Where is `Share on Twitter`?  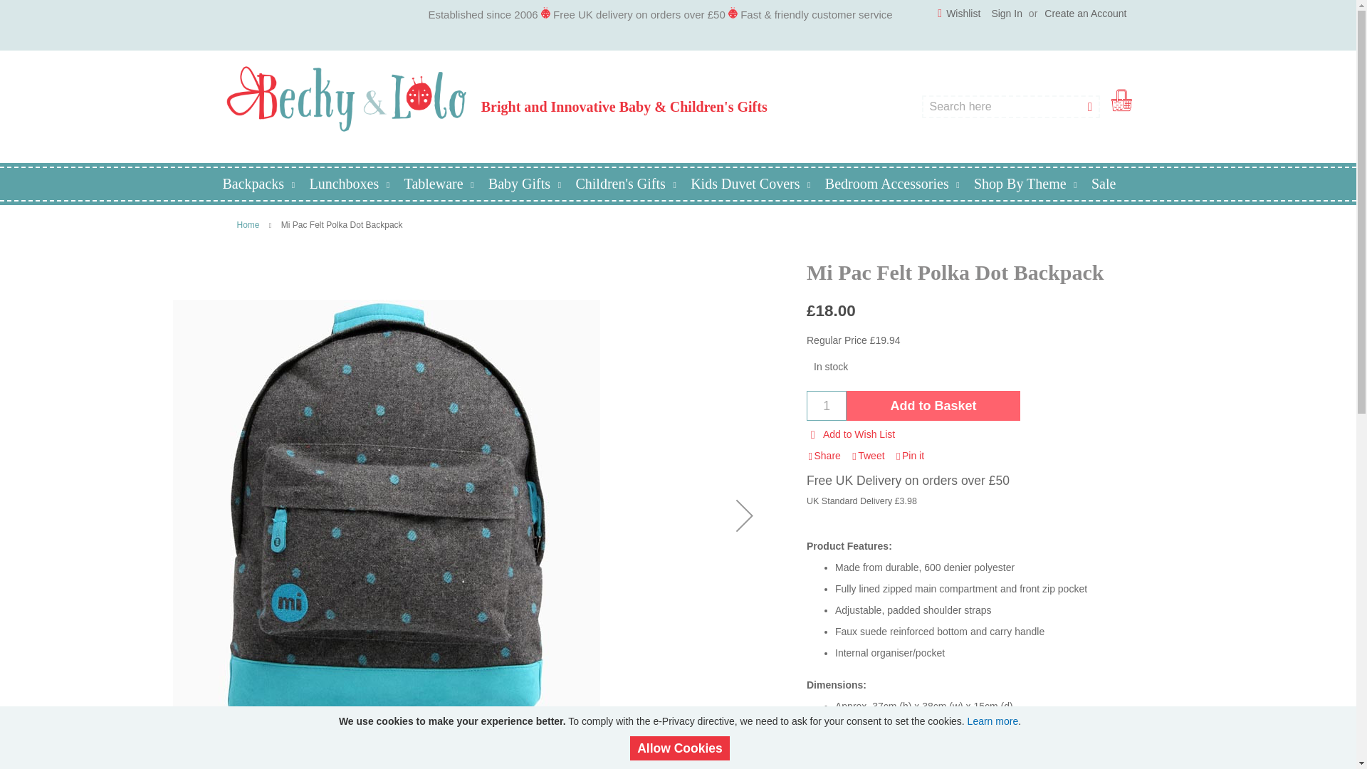
Share on Twitter is located at coordinates (867, 456).